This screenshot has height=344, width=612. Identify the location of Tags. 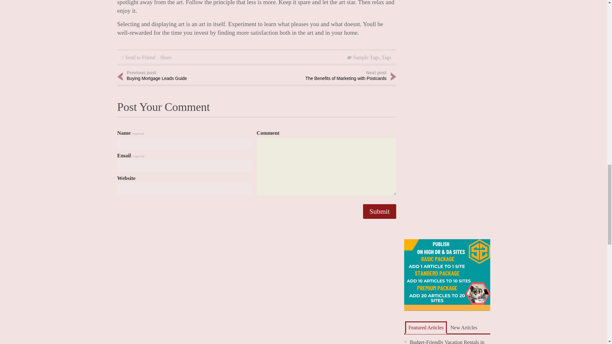
(426, 327).